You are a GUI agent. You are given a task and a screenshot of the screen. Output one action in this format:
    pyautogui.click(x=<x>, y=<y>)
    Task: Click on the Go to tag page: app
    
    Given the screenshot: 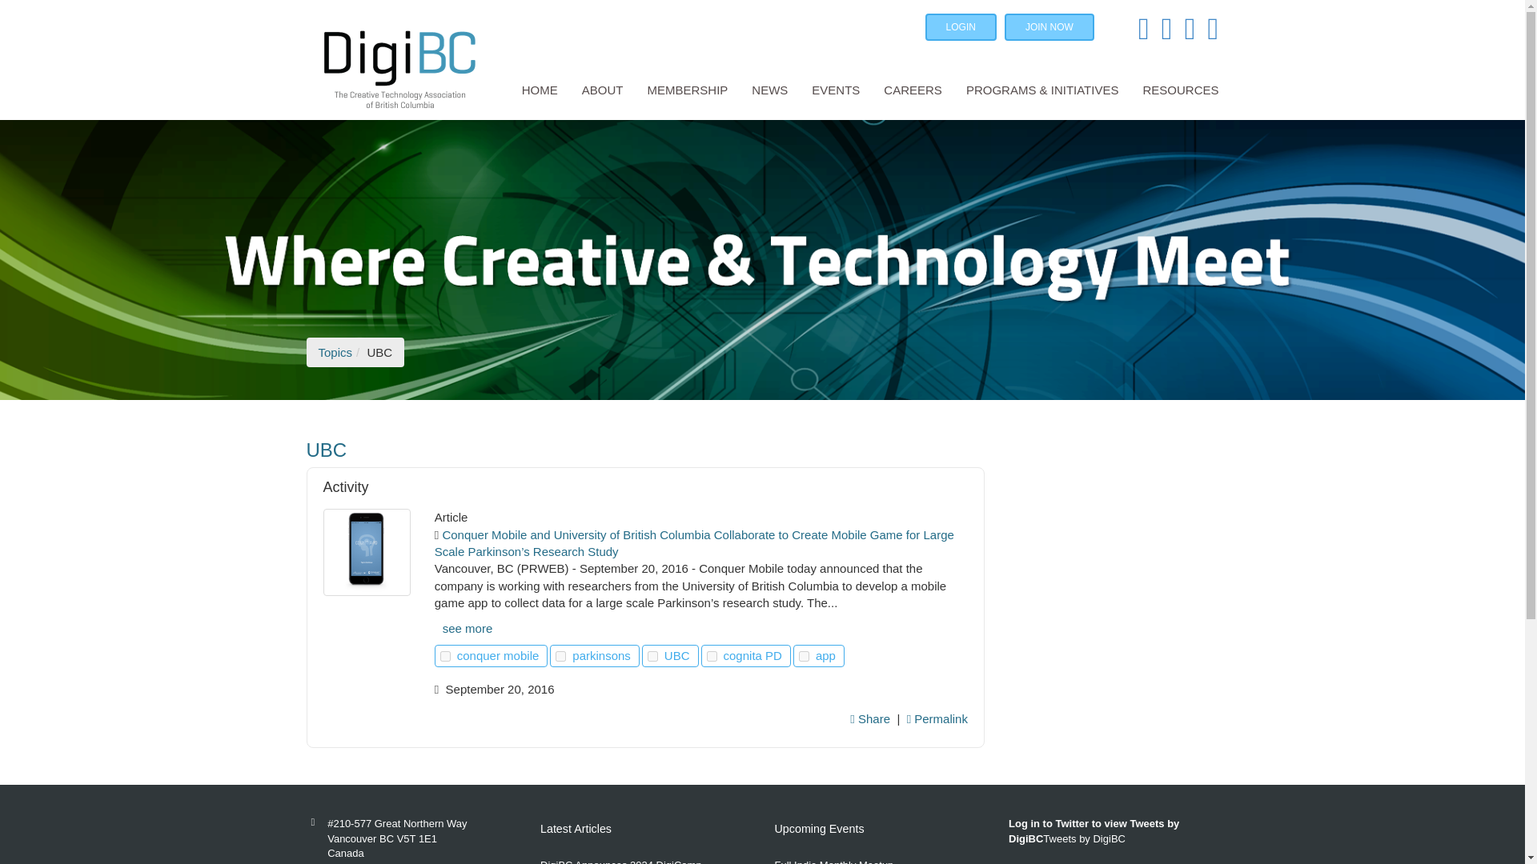 What is the action you would take?
    pyautogui.click(x=826, y=655)
    